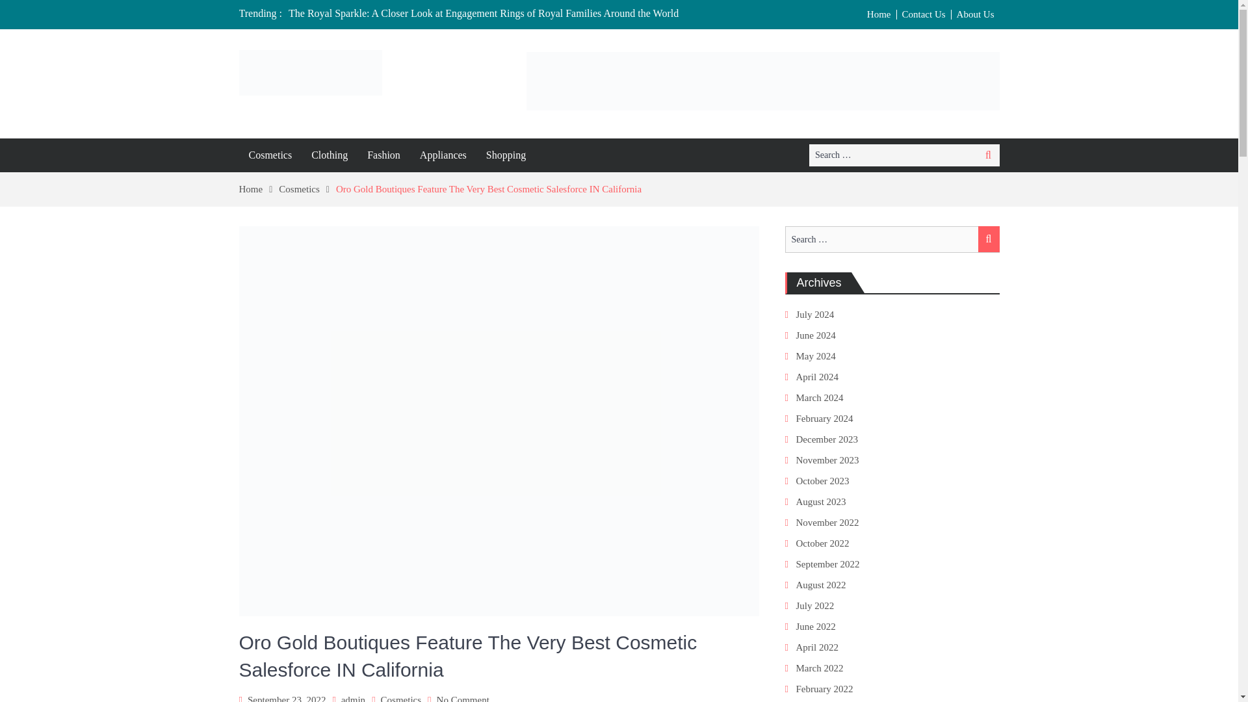 This screenshot has width=1248, height=702. What do you see at coordinates (286, 698) in the screenshot?
I see `September 23, 2022` at bounding box center [286, 698].